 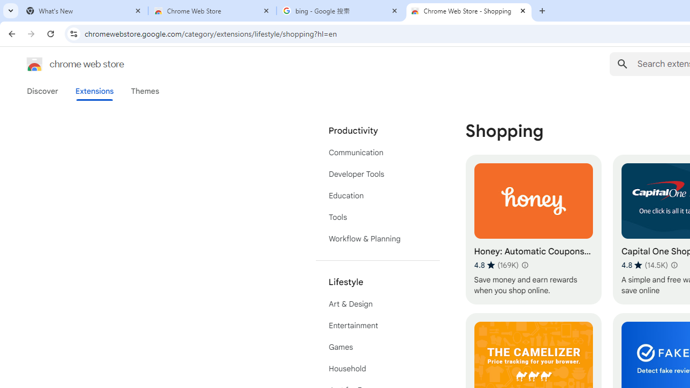 What do you see at coordinates (533, 230) in the screenshot?
I see `Honey: Automatic Coupons & Rewards` at bounding box center [533, 230].